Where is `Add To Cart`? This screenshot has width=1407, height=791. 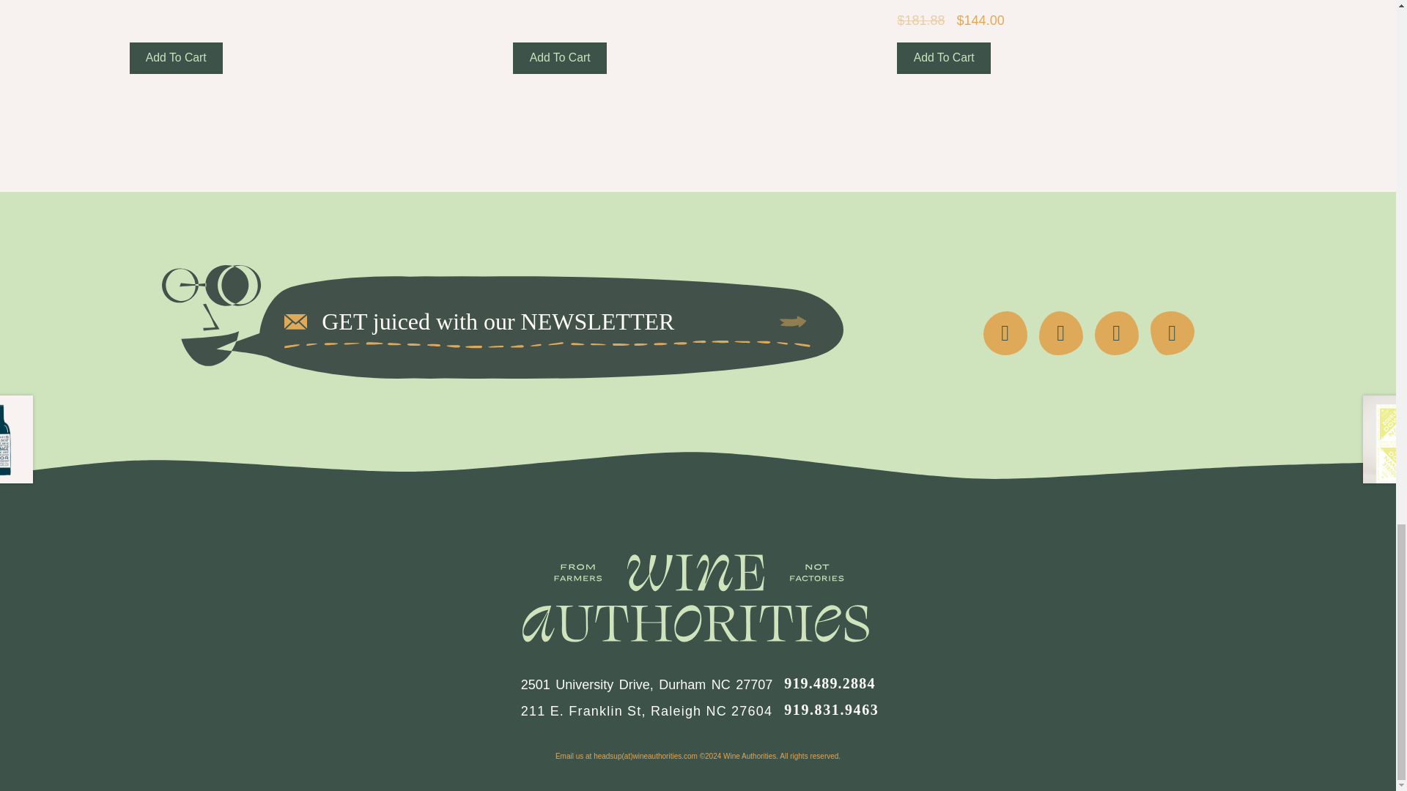
Add To Cart is located at coordinates (176, 59).